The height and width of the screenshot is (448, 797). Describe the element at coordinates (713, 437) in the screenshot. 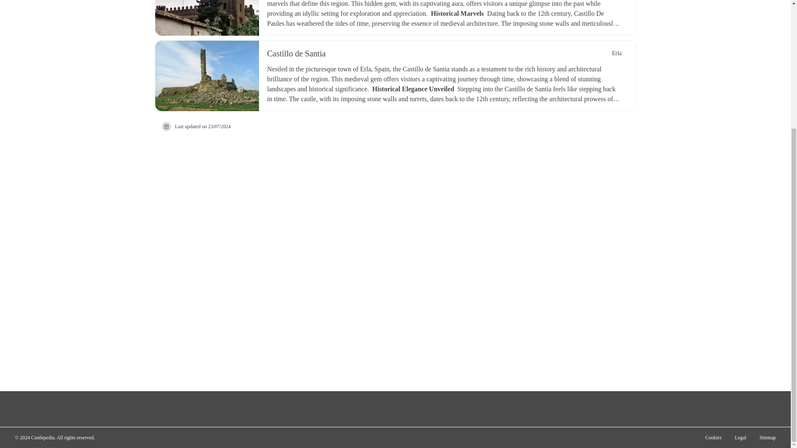

I see `Cookies` at that location.